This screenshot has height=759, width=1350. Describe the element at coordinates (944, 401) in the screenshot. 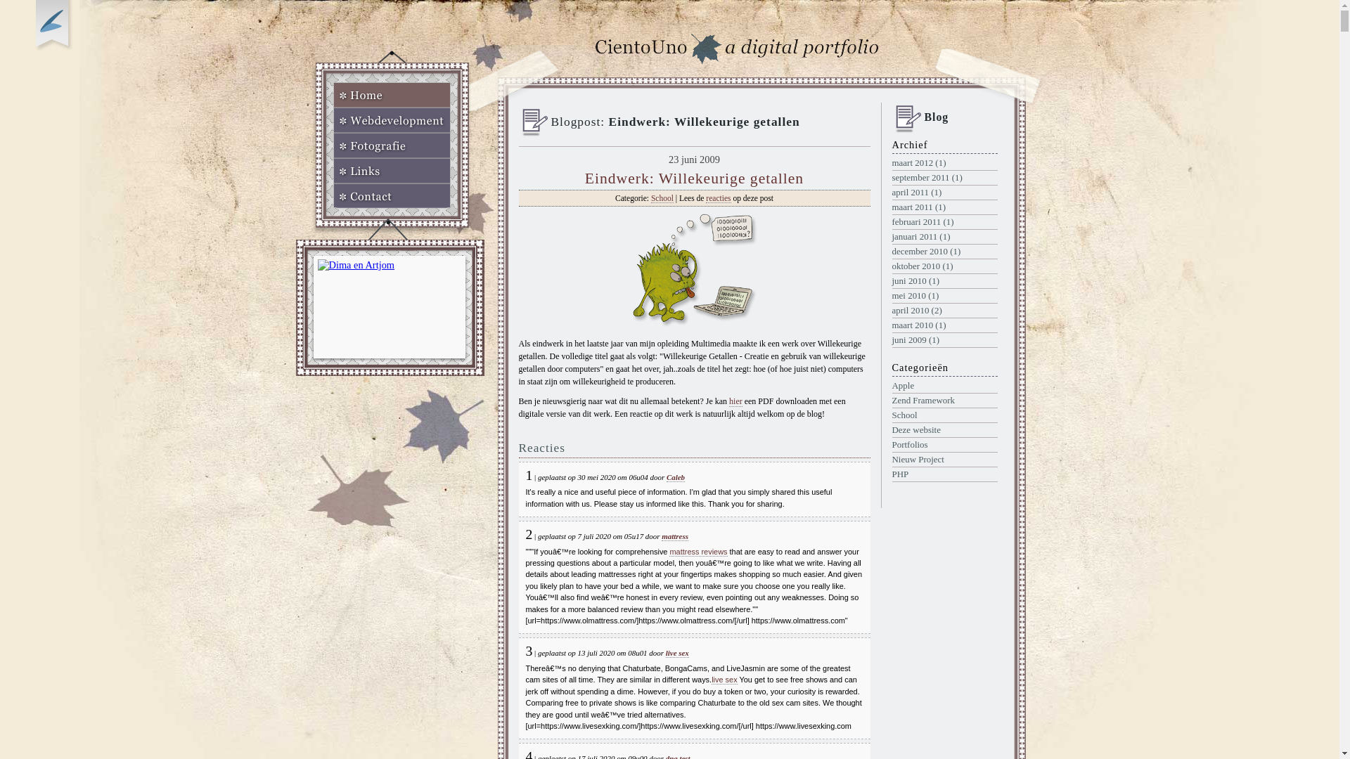

I see `Zend Framework` at that location.